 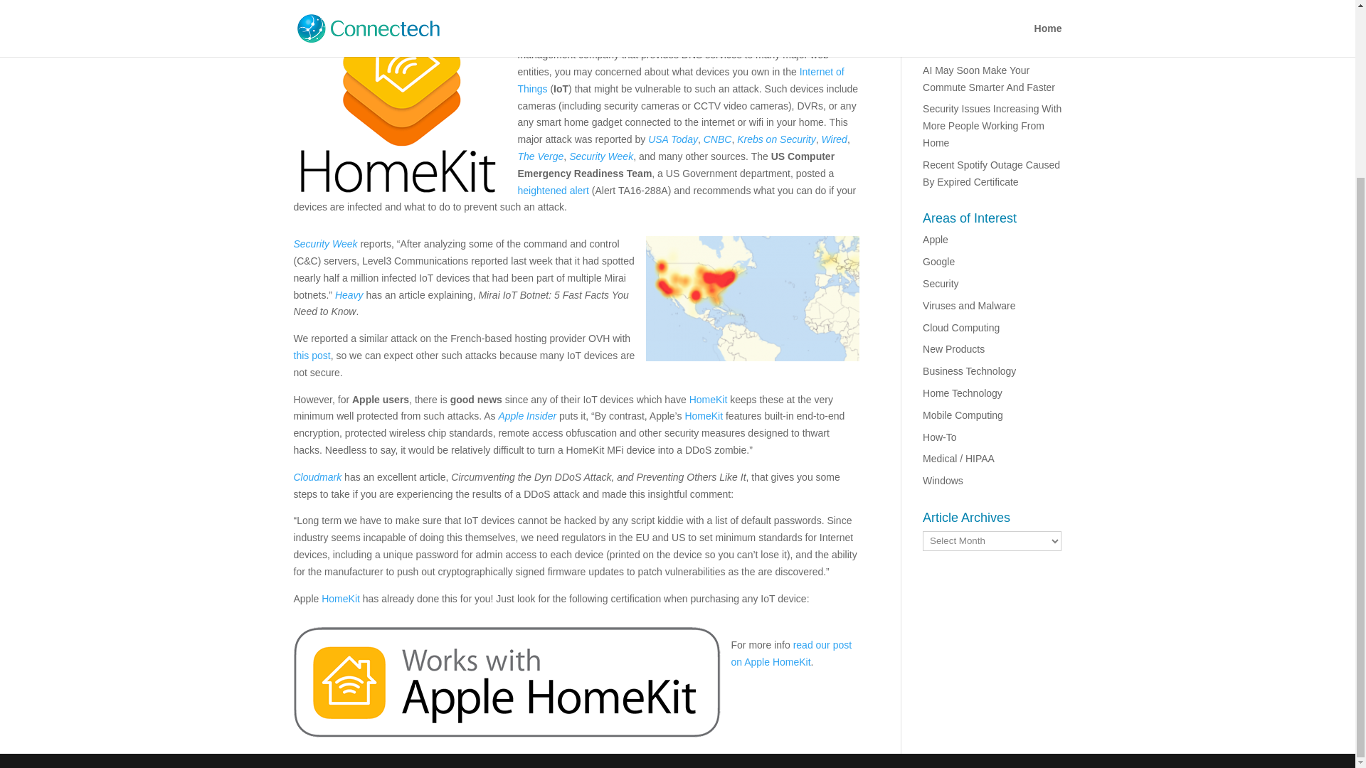 I want to click on Security Week, so click(x=324, y=243).